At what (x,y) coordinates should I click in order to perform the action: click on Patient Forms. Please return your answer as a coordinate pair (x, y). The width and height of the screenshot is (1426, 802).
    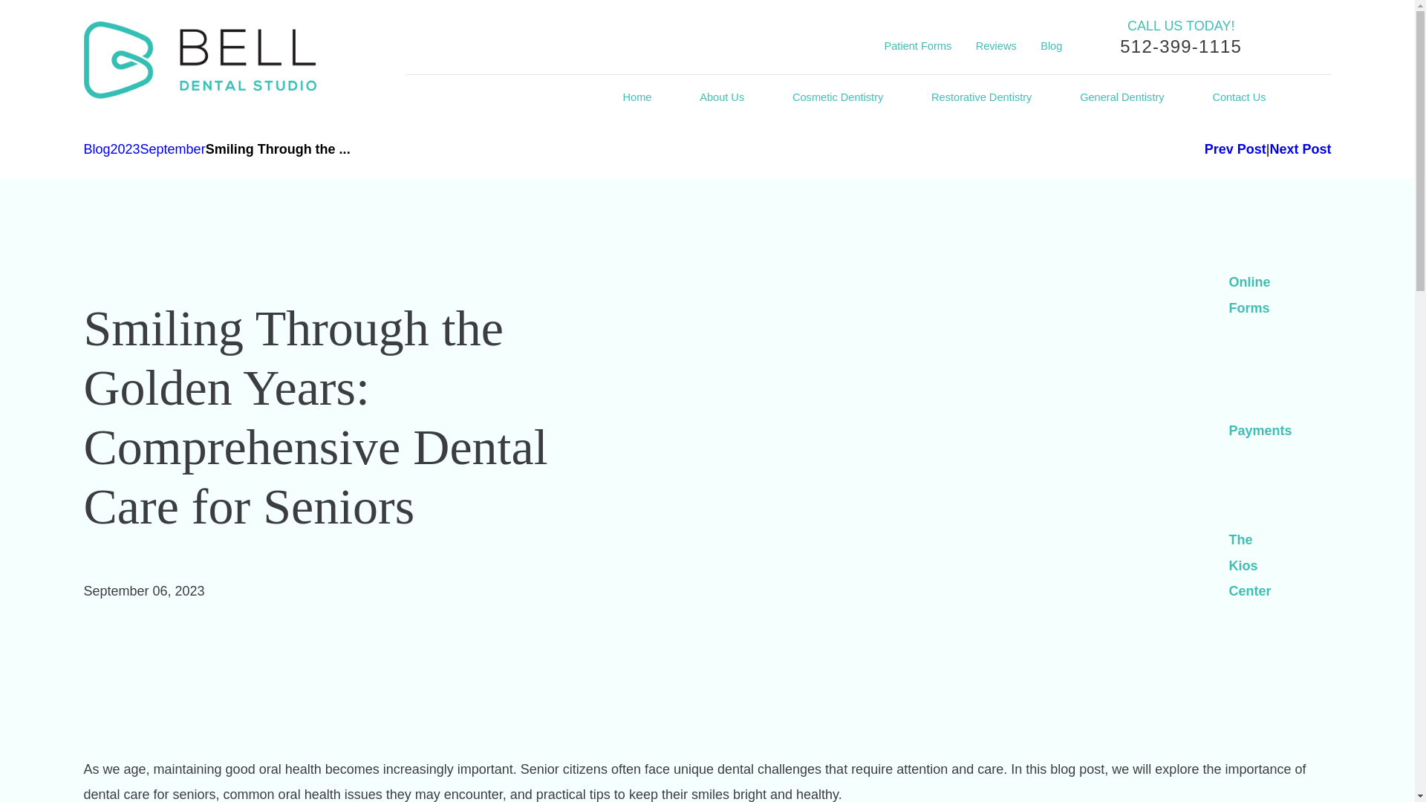
    Looking at the image, I should click on (918, 46).